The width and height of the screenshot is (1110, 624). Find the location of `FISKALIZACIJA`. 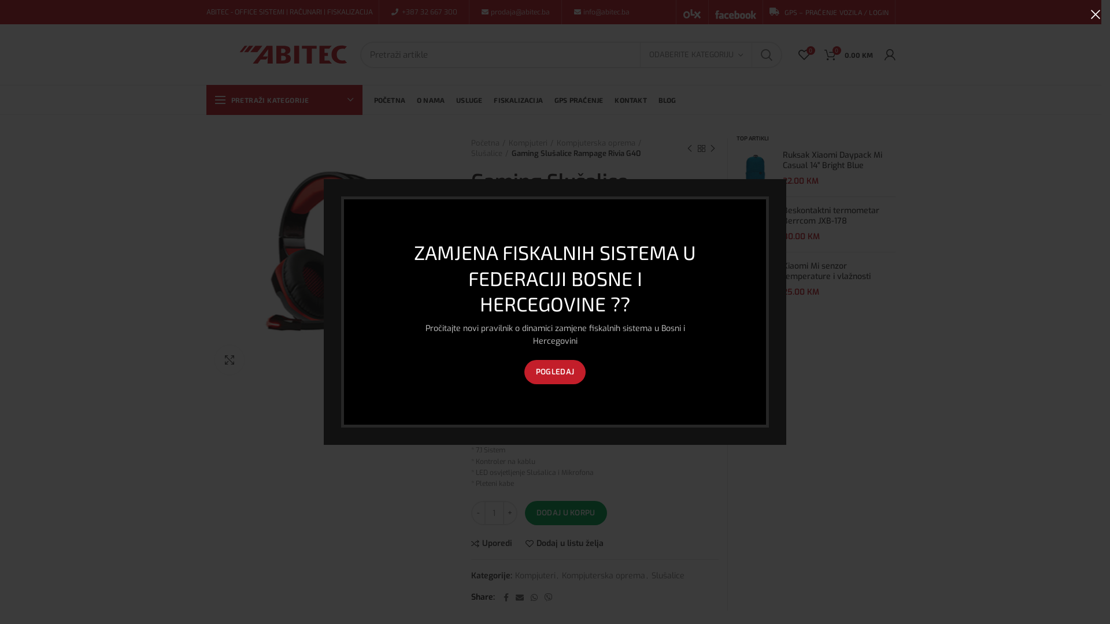

FISKALIZACIJA is located at coordinates (518, 100).